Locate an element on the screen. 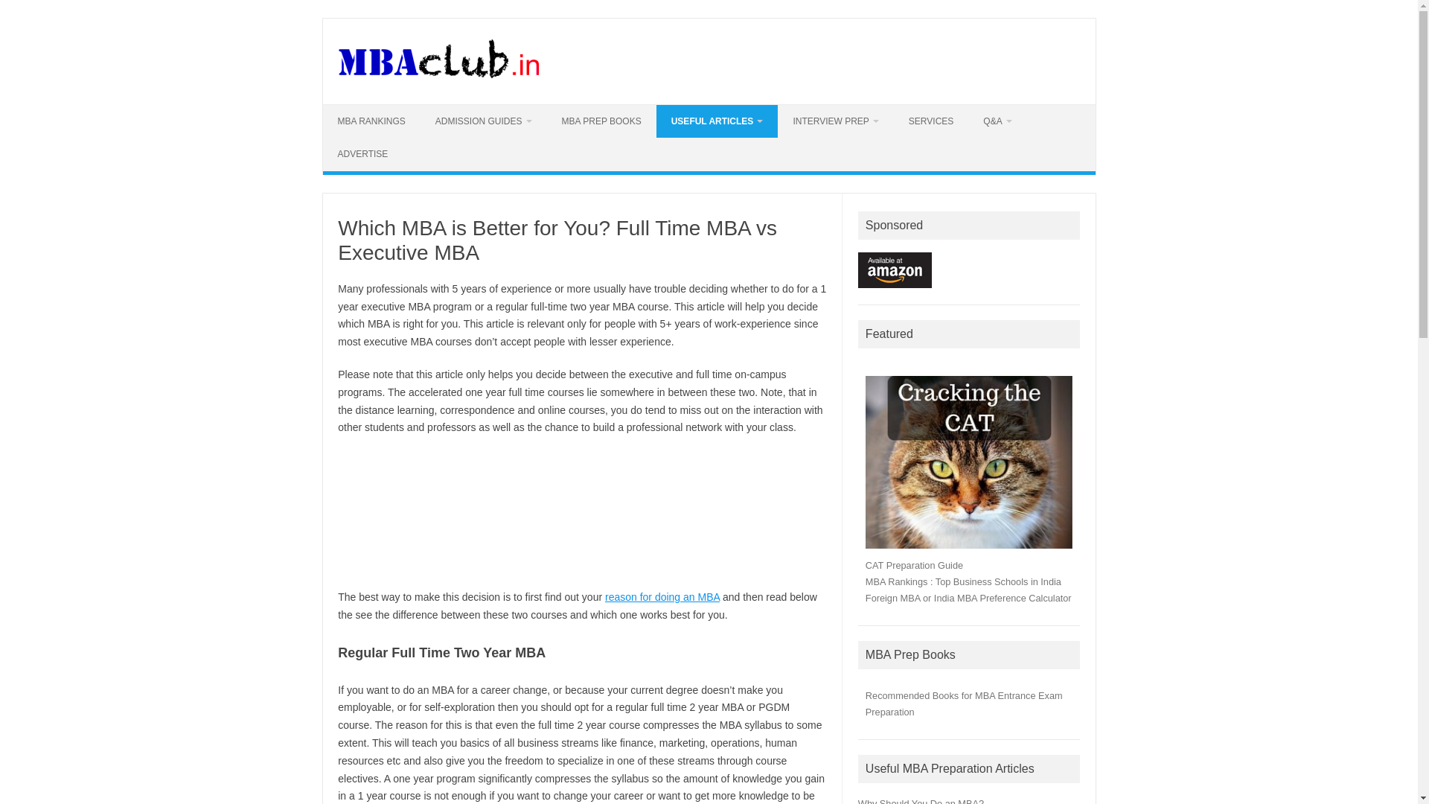 This screenshot has height=804, width=1429. Advertisement is located at coordinates (581, 512).